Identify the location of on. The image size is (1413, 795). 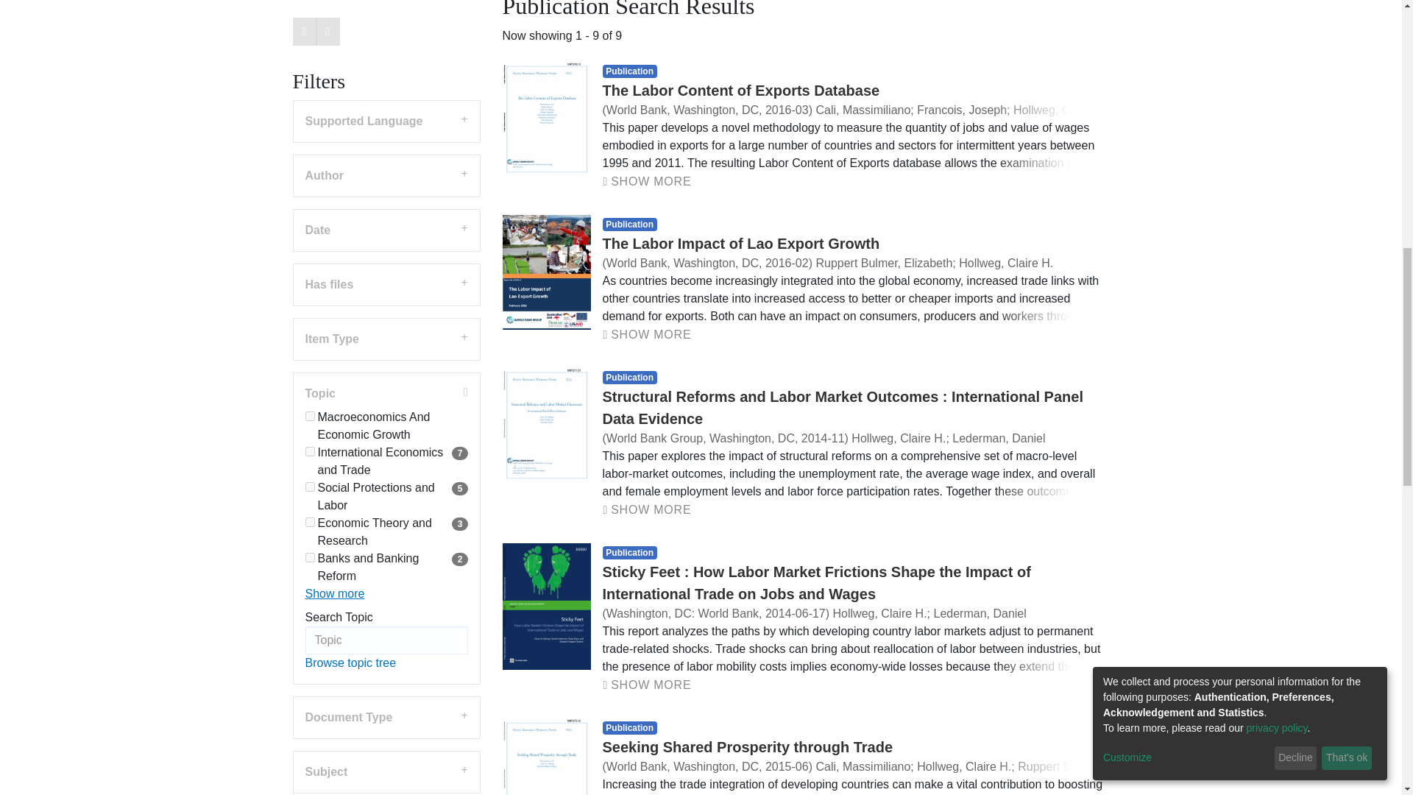
(309, 331).